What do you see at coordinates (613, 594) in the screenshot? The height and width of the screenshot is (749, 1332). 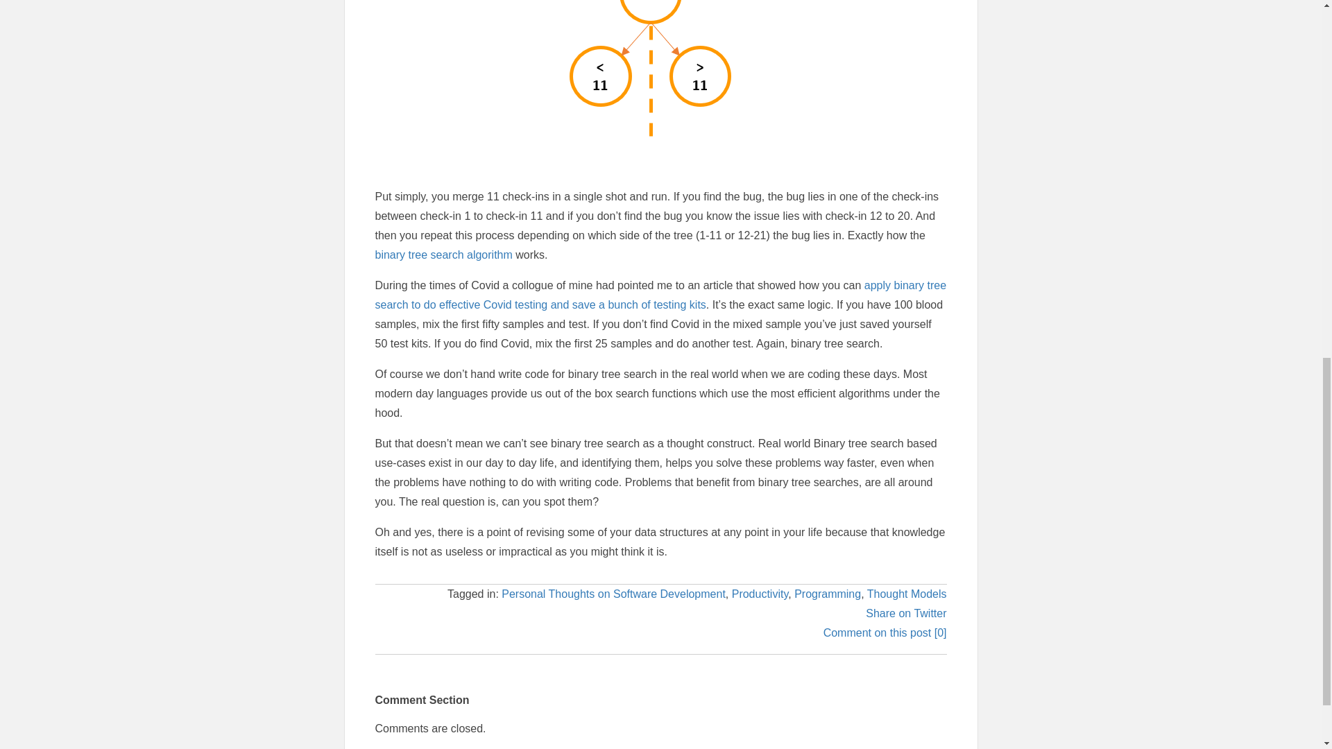 I see `Personal Thoughts on Software Development` at bounding box center [613, 594].